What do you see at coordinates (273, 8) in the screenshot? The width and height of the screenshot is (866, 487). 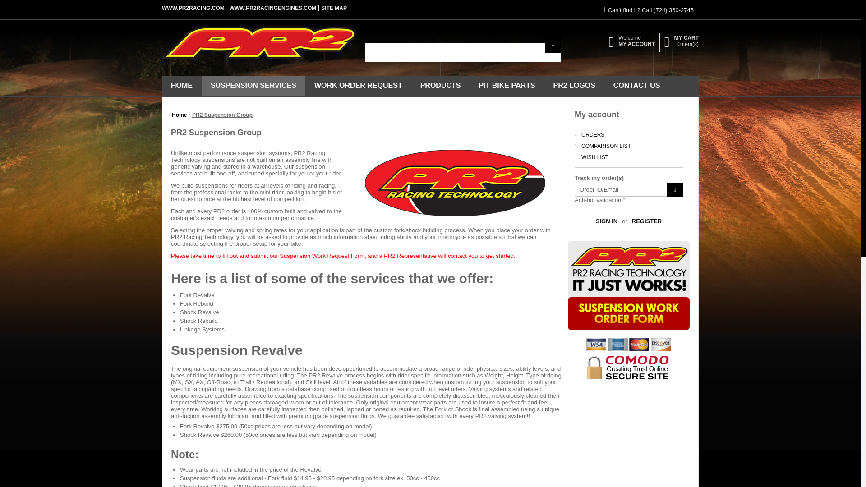 I see `WWW.PR2RACINGENGINES.COM` at bounding box center [273, 8].